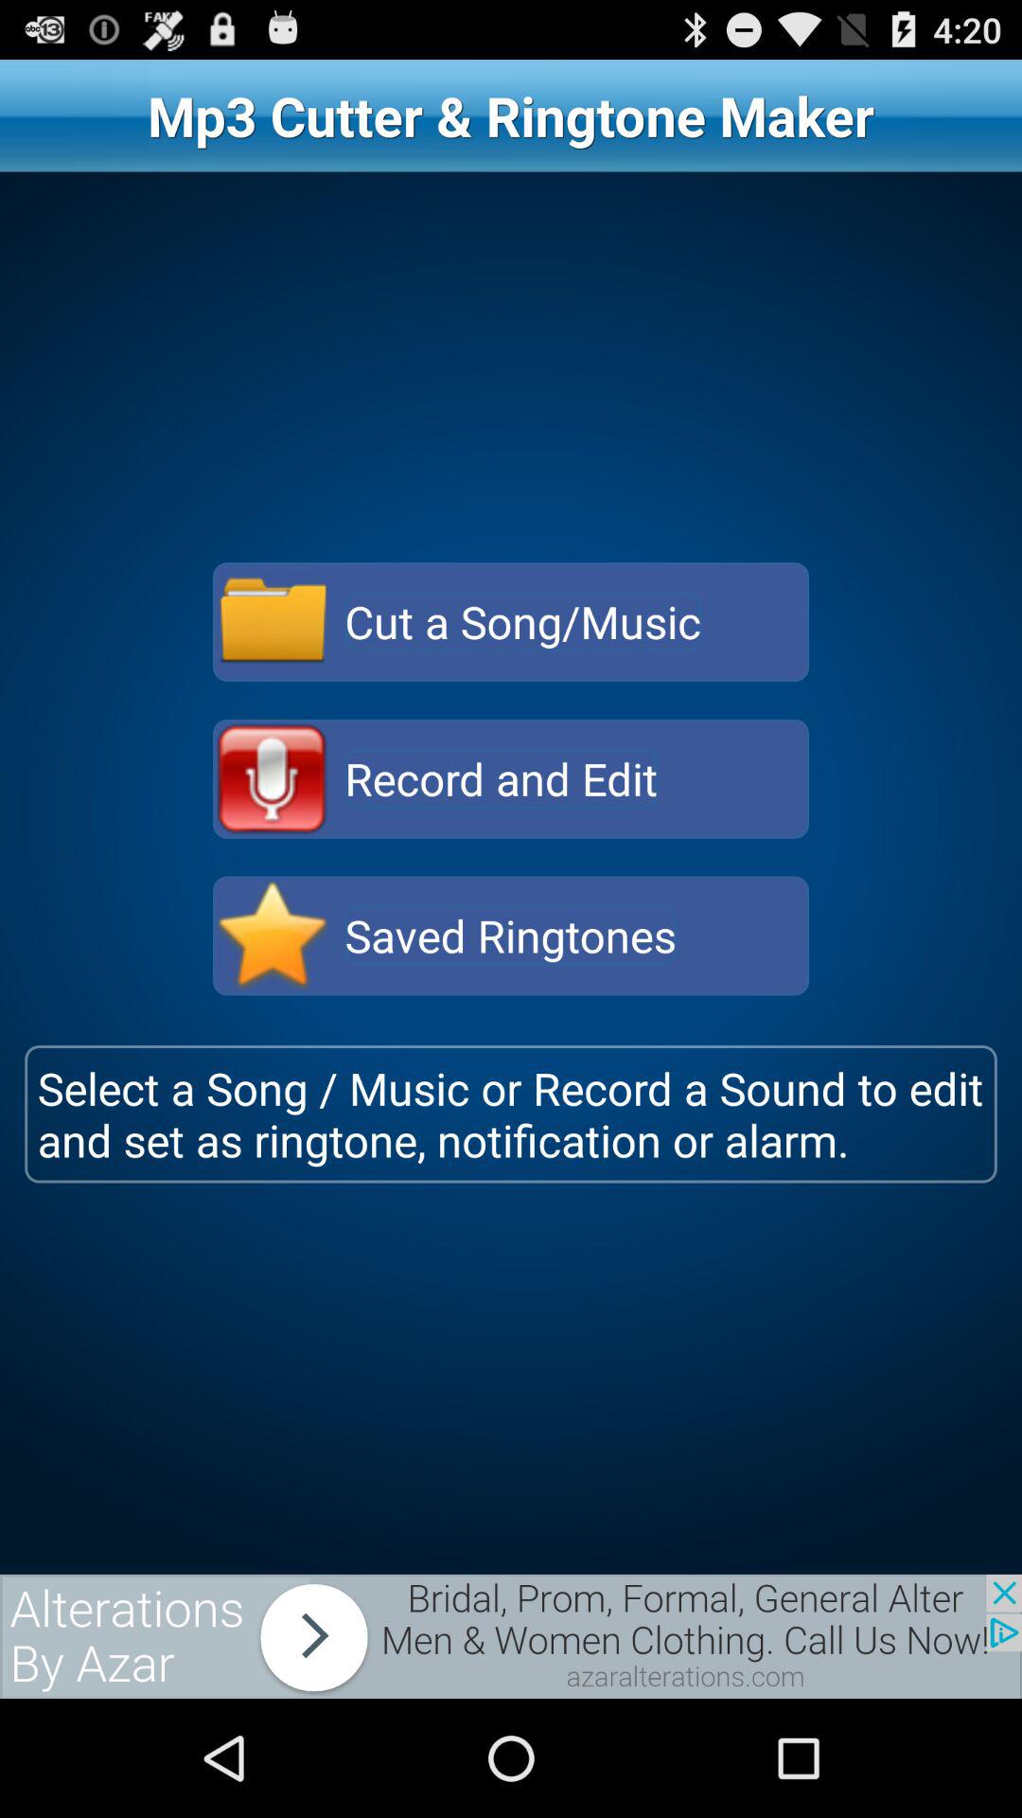 This screenshot has height=1818, width=1022. What do you see at coordinates (511, 1636) in the screenshot?
I see `go to advertisement` at bounding box center [511, 1636].